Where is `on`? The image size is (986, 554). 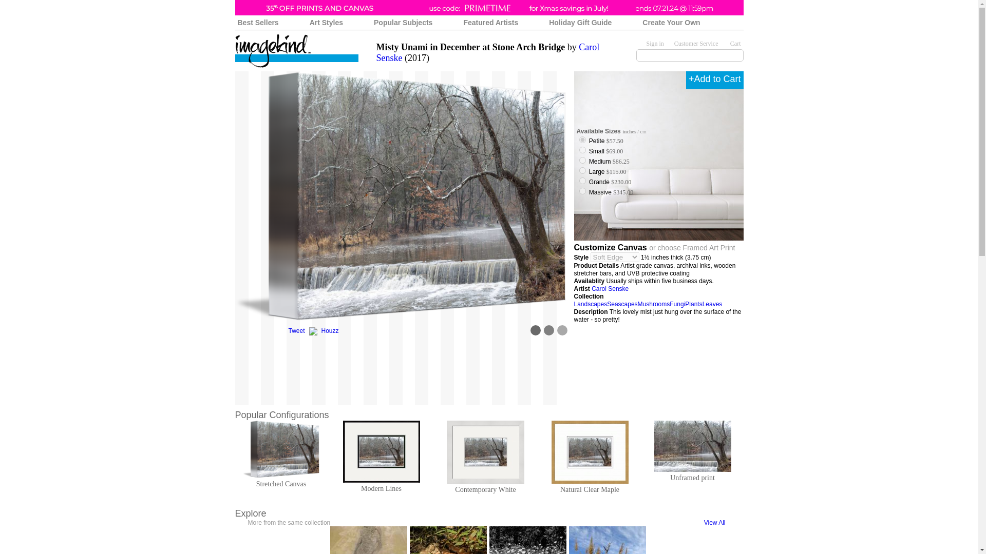
on is located at coordinates (582, 150).